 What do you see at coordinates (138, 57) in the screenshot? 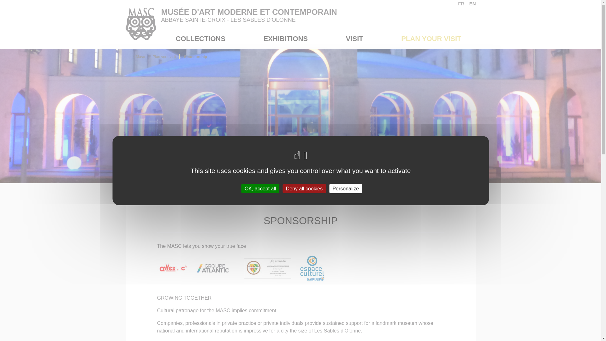
I see `Le Masc` at bounding box center [138, 57].